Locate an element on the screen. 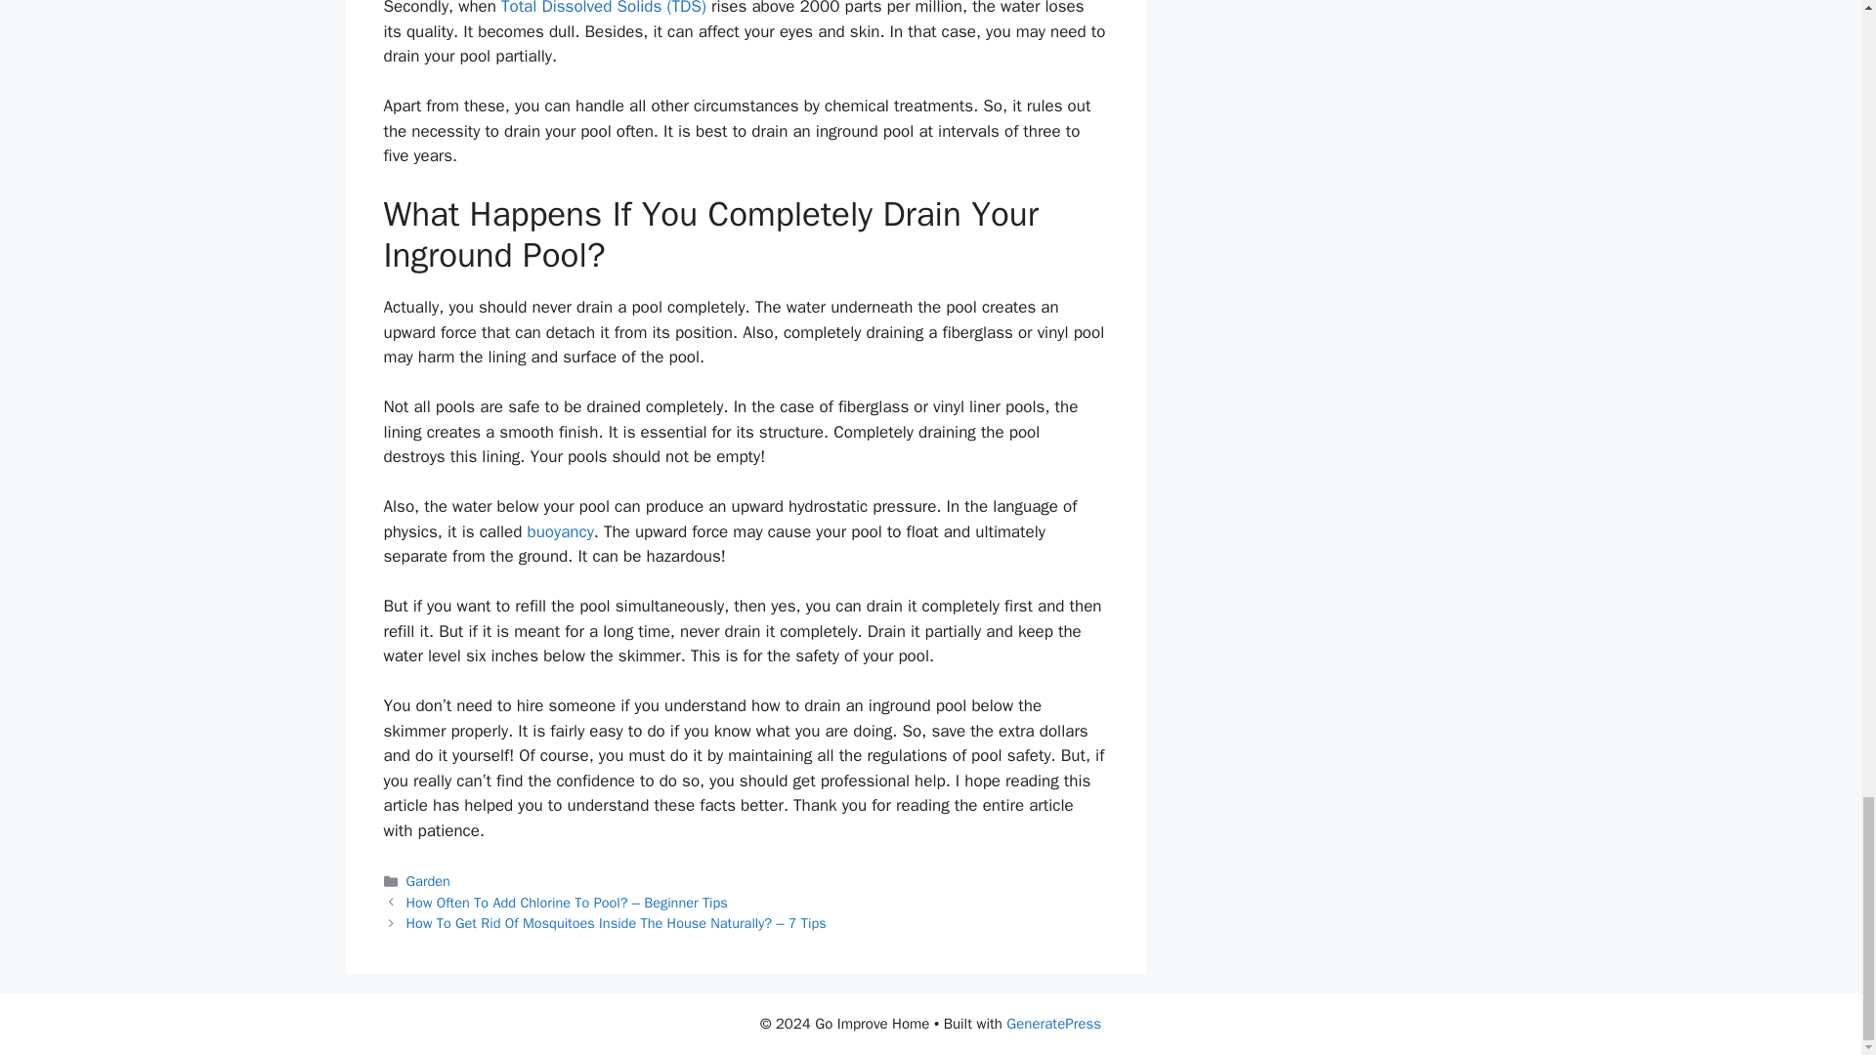  buoyancy is located at coordinates (561, 531).